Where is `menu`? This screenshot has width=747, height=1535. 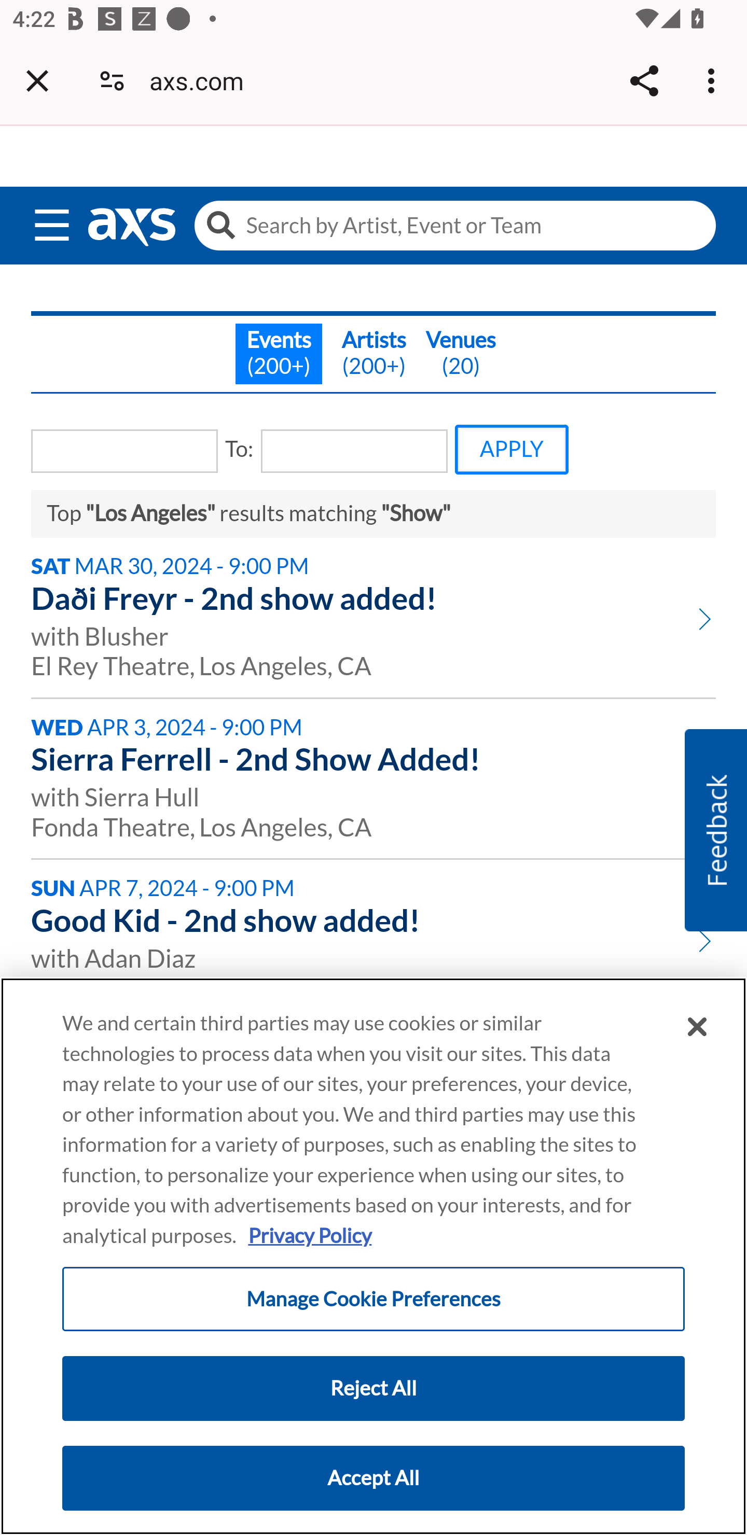
menu is located at coordinates (52, 221).